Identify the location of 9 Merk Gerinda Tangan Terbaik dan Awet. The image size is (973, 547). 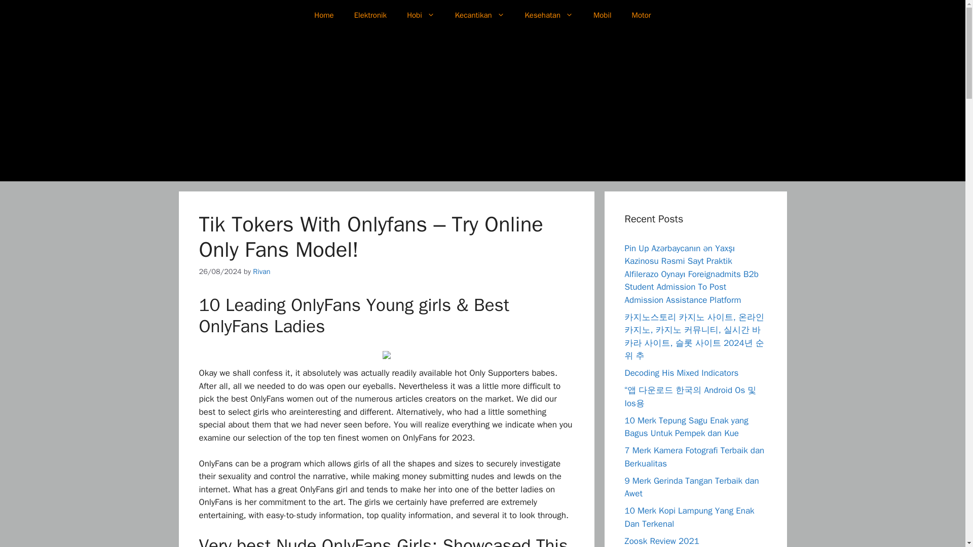
(691, 487).